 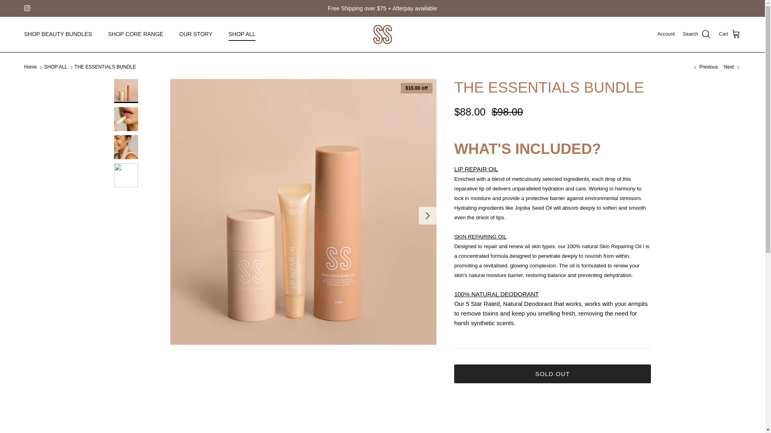 What do you see at coordinates (730, 34) in the screenshot?
I see `Cart` at bounding box center [730, 34].